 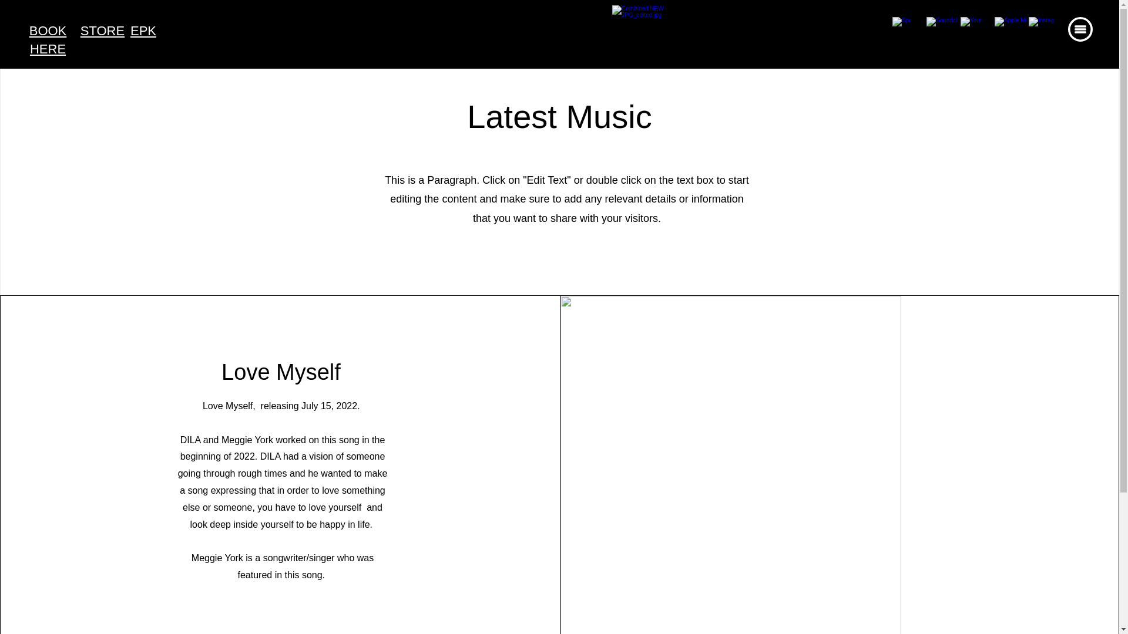 What do you see at coordinates (102, 31) in the screenshot?
I see `STORE` at bounding box center [102, 31].